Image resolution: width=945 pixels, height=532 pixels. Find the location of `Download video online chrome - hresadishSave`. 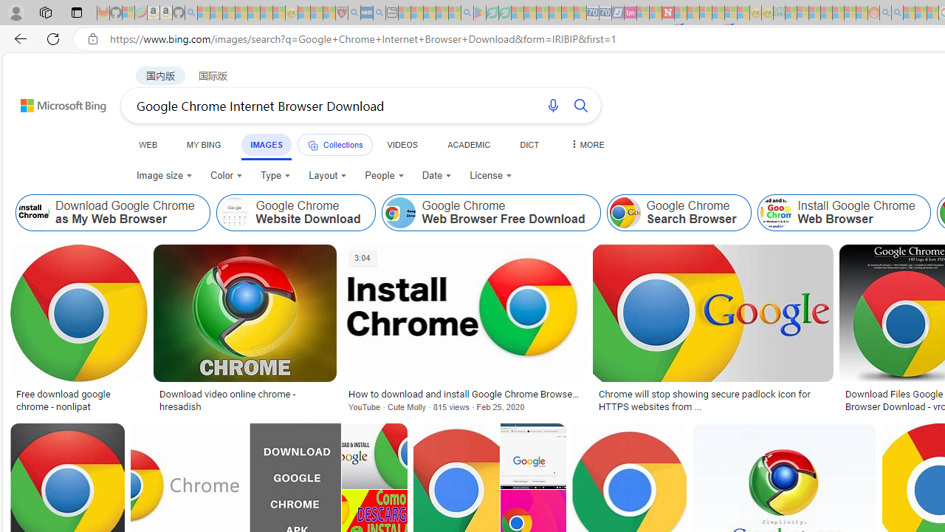

Download video online chrome - hresadishSave is located at coordinates (247, 331).